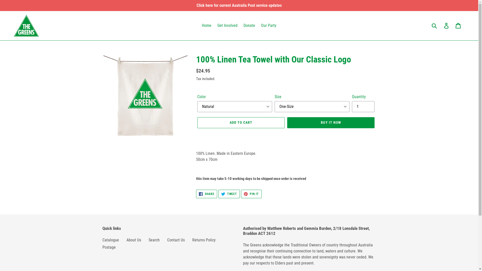 This screenshot has height=271, width=482. Describe the element at coordinates (154, 240) in the screenshot. I see `Search` at that location.